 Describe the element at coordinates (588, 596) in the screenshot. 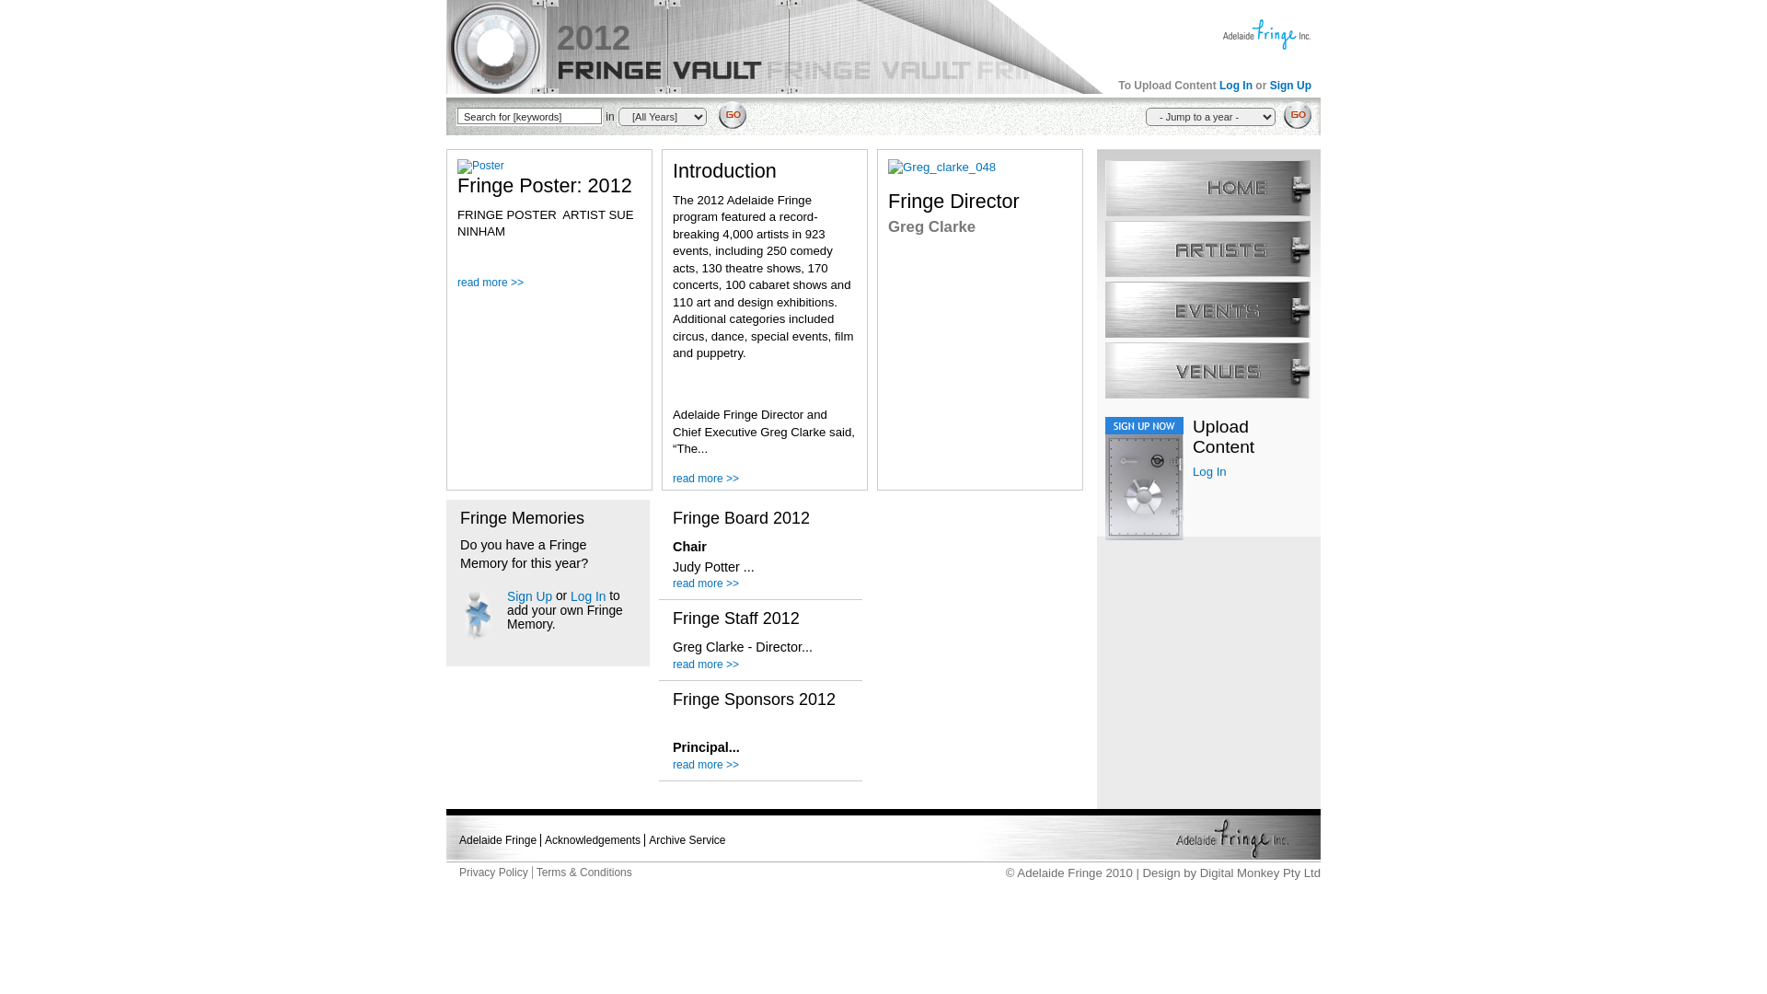

I see `Log In` at that location.